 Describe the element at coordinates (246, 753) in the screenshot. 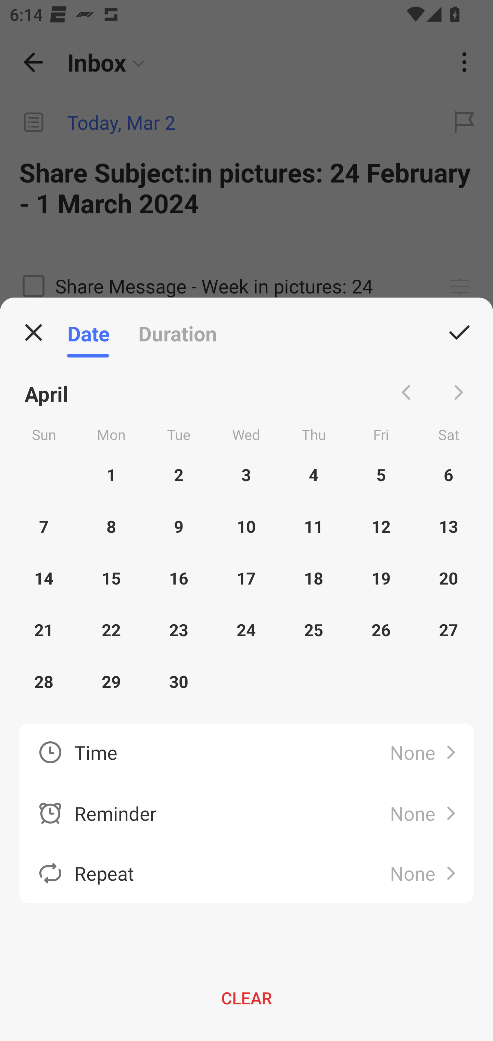

I see `Time None` at that location.